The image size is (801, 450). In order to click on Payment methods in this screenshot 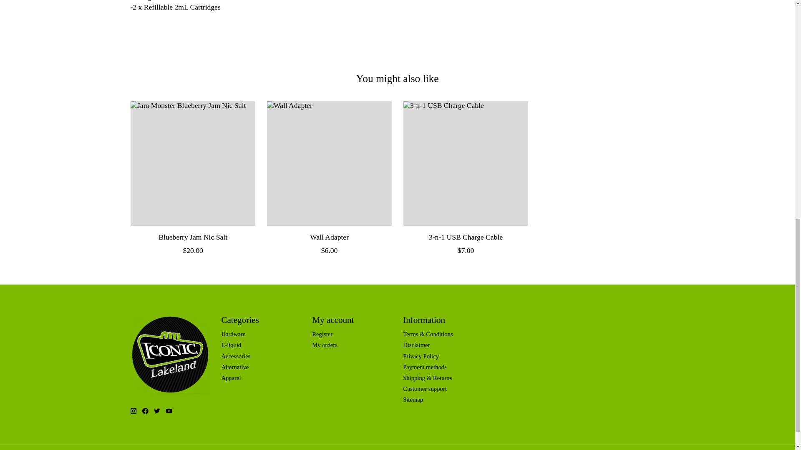, I will do `click(425, 367)`.